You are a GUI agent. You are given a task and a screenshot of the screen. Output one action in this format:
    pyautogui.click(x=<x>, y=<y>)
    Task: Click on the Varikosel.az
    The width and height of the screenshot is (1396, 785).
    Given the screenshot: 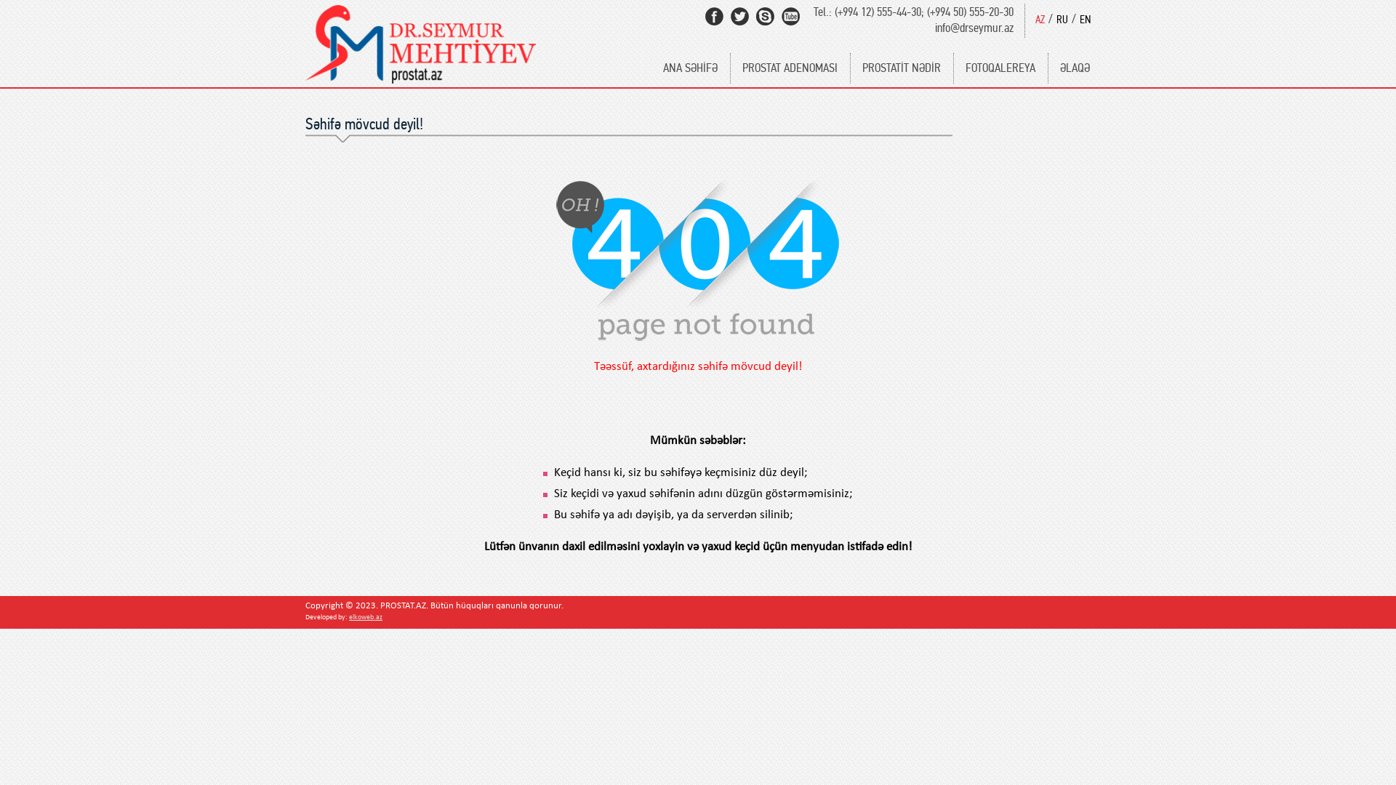 What is the action you would take?
    pyautogui.click(x=420, y=75)
    